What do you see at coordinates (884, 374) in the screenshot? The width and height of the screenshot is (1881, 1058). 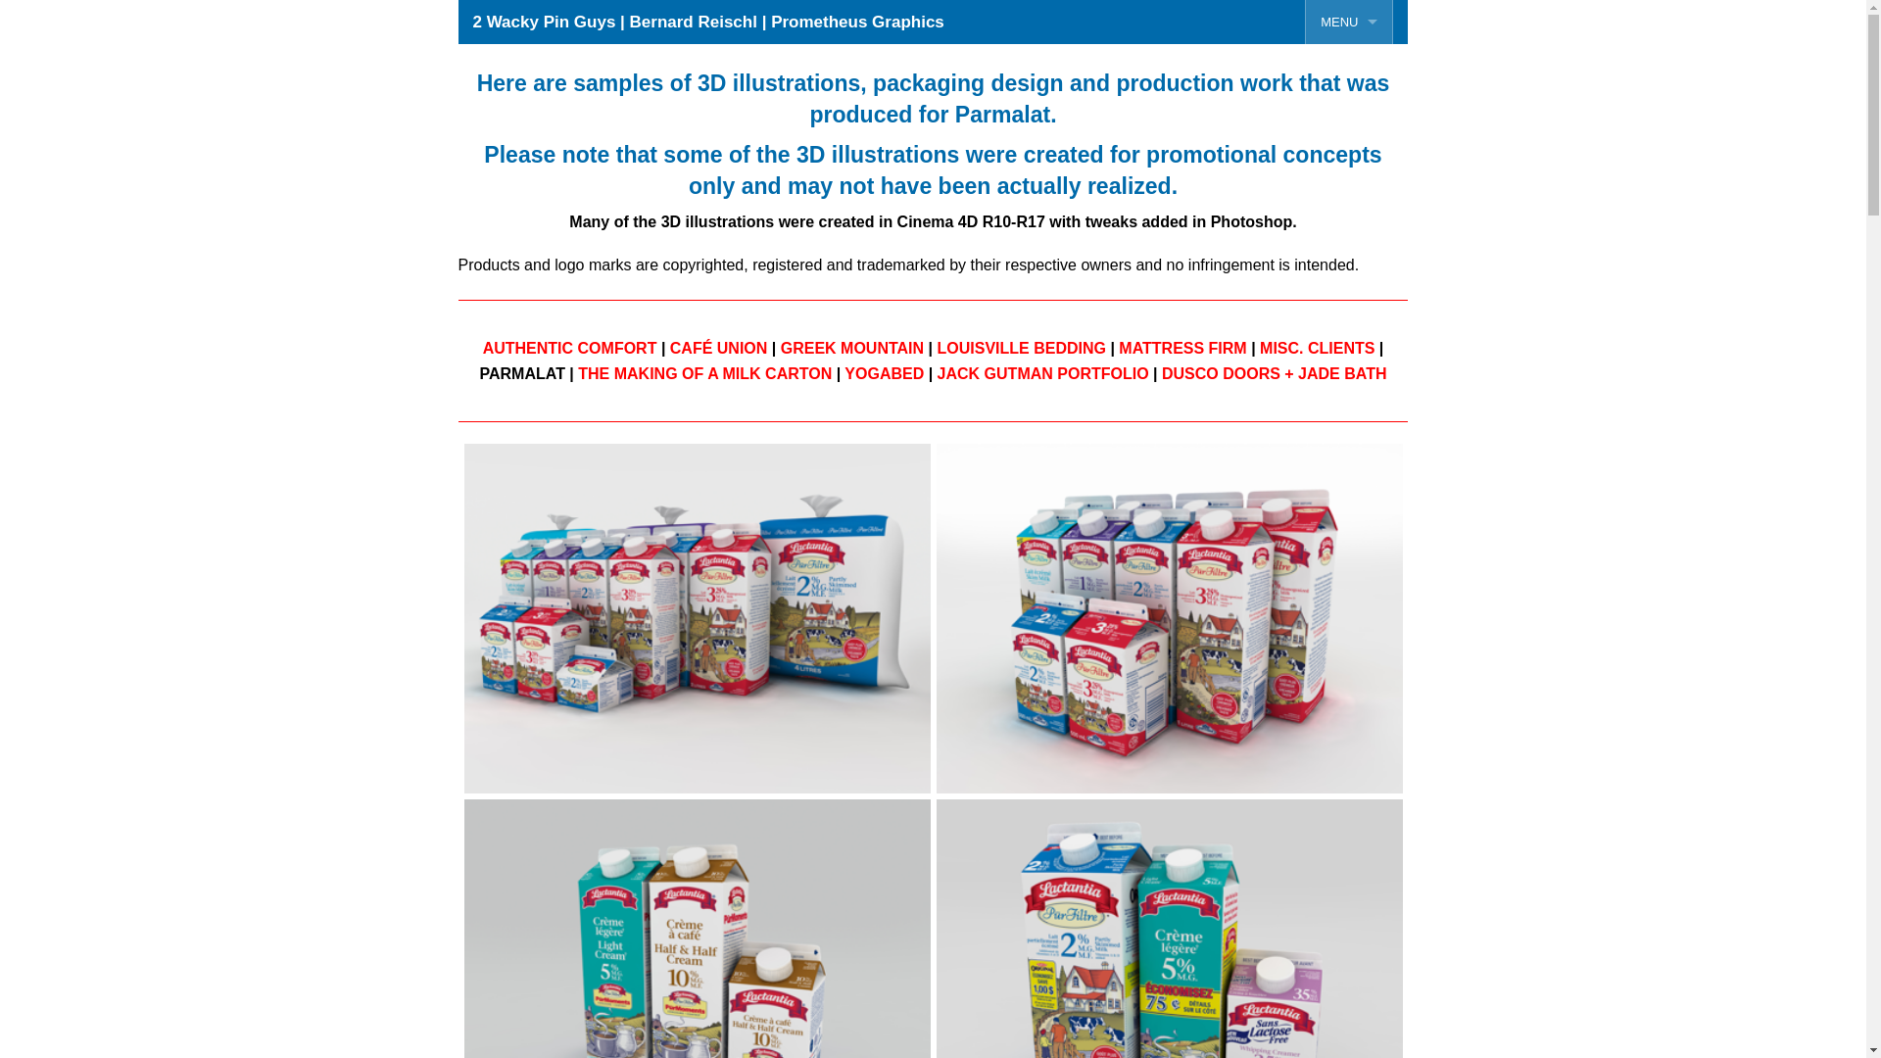 I see `YOGABED` at bounding box center [884, 374].